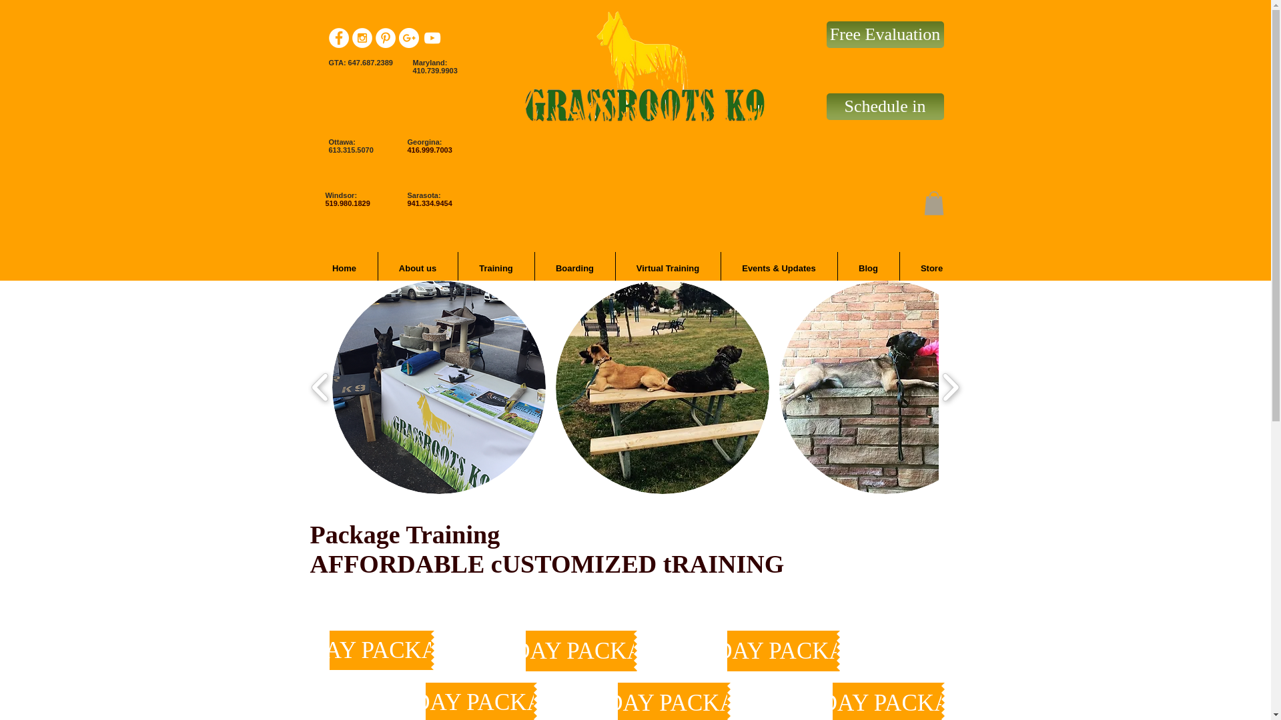 The height and width of the screenshot is (720, 1281). I want to click on Boarding, so click(575, 268).